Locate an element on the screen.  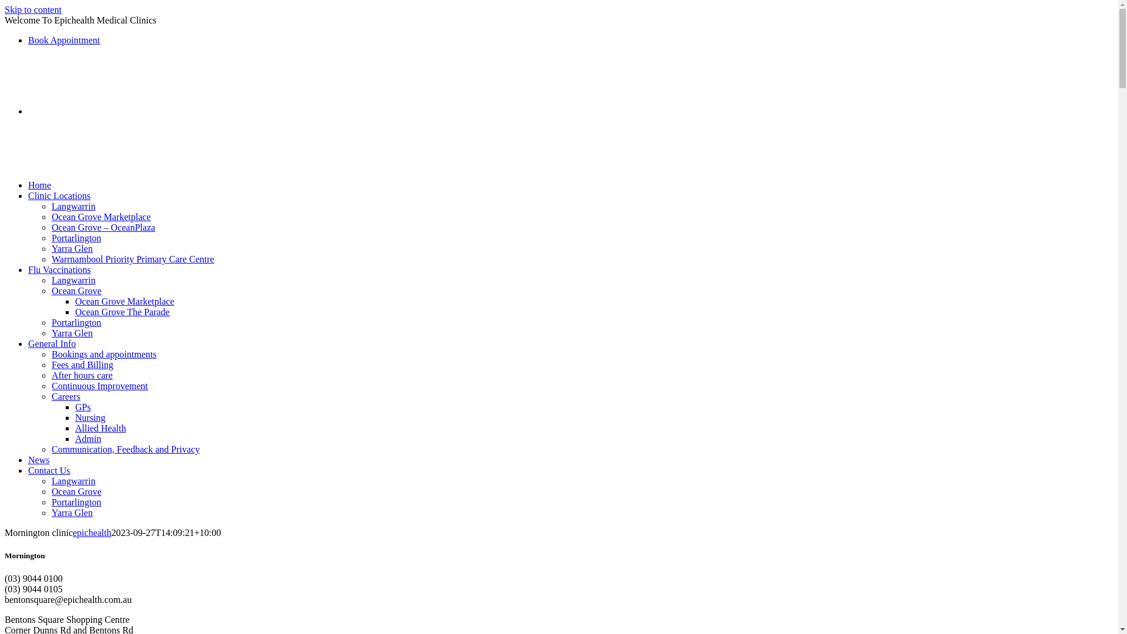
Allied Health is located at coordinates (101, 429).